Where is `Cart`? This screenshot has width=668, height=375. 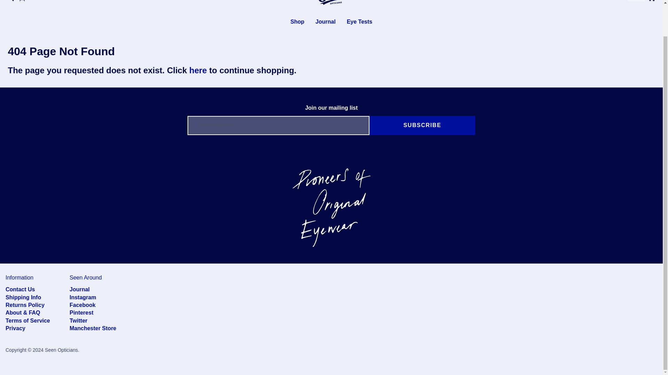 Cart is located at coordinates (651, 1).